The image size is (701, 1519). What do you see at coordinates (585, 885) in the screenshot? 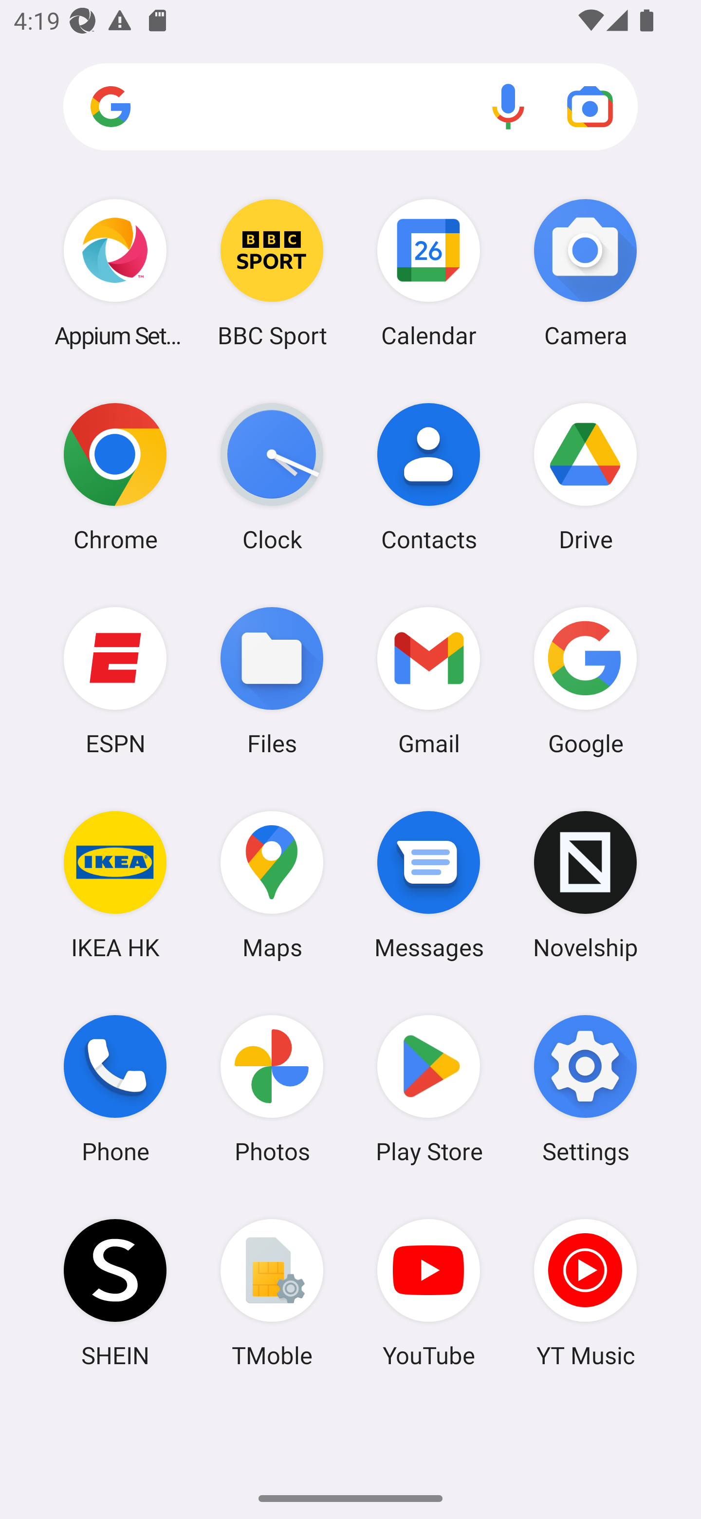
I see `Novelship` at bounding box center [585, 885].